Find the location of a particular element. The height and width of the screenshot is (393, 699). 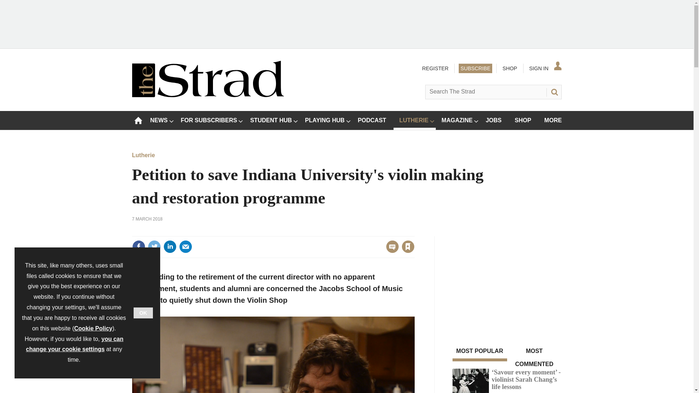

SEARCH is located at coordinates (554, 92).